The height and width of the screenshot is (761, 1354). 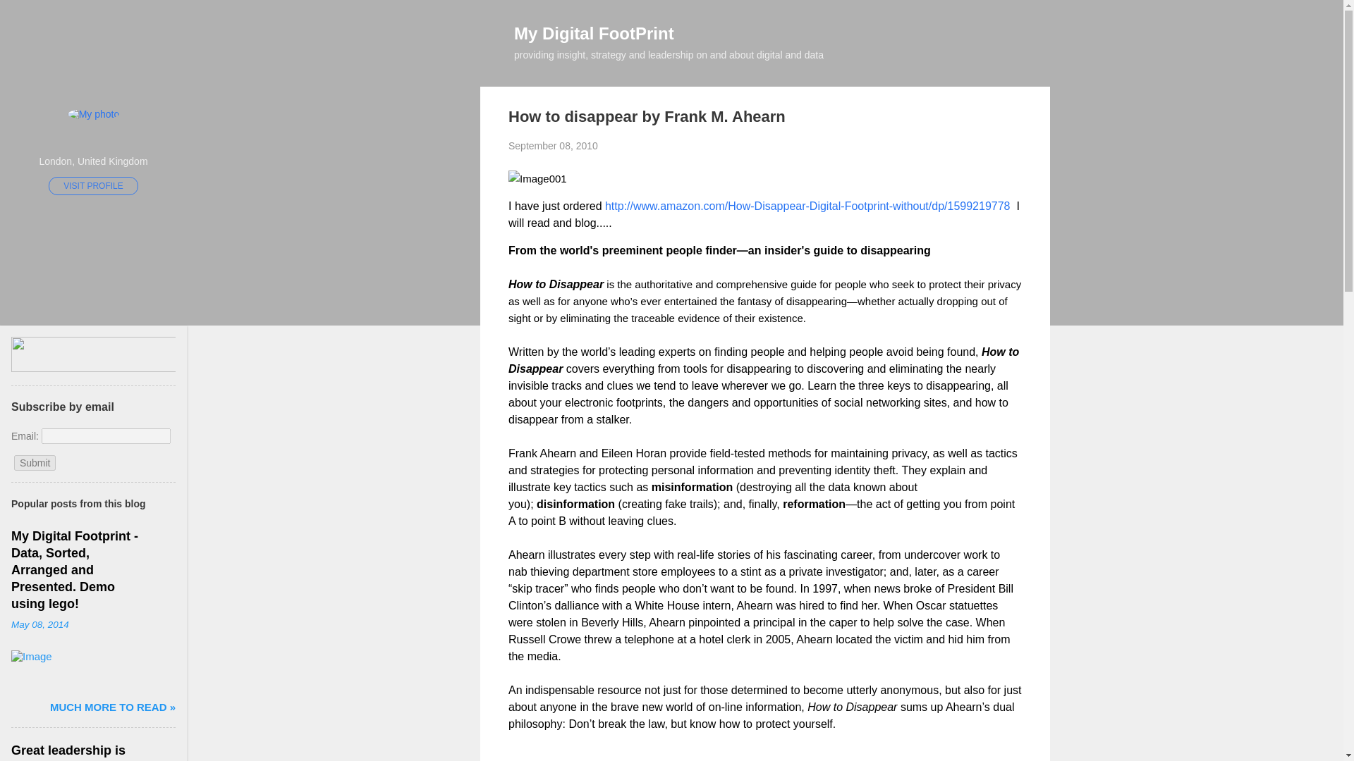 I want to click on VISIT PROFILE, so click(x=93, y=185).